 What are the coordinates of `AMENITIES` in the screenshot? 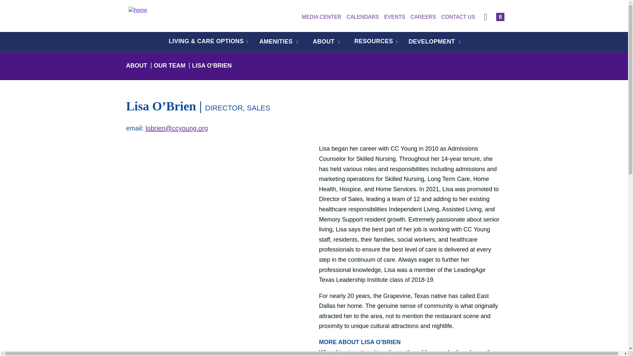 It's located at (276, 42).